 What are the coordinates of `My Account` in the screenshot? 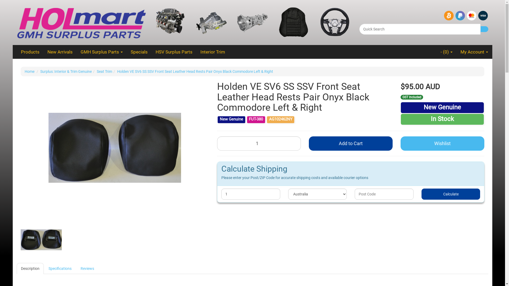 It's located at (474, 52).